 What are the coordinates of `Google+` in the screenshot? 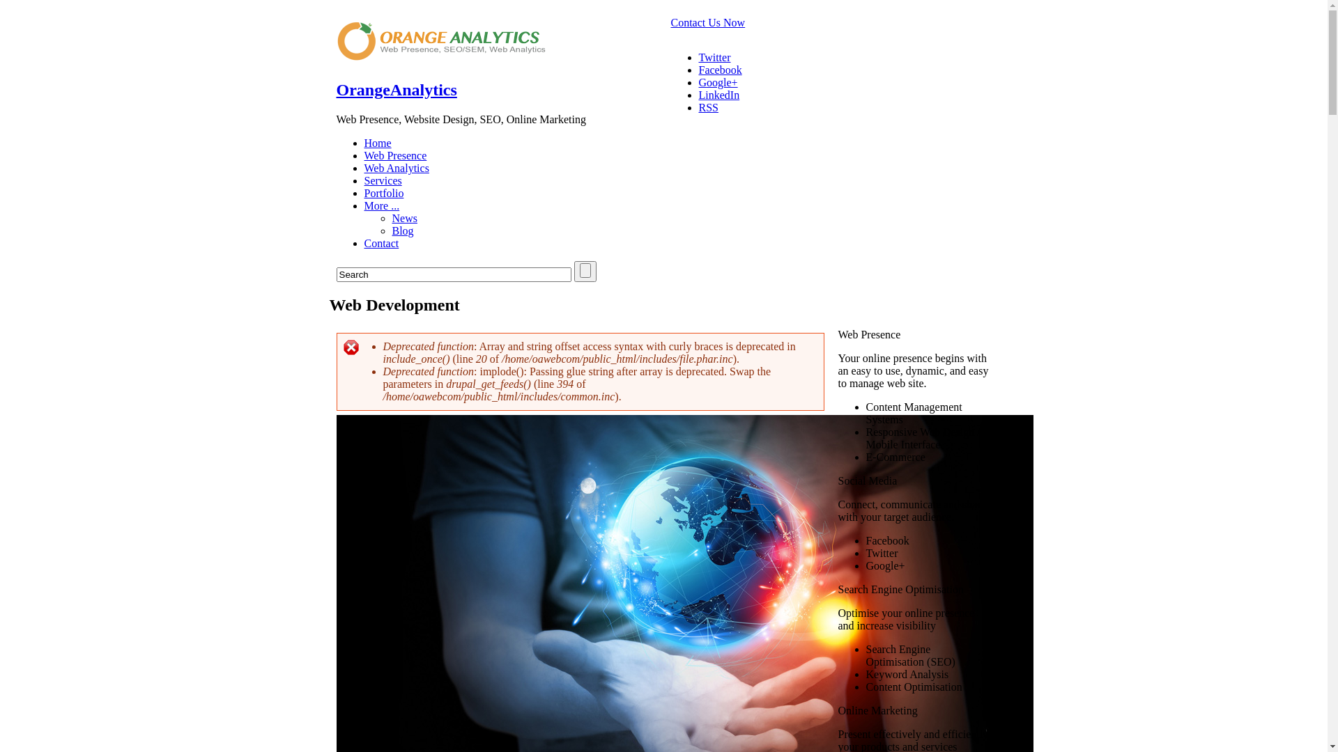 It's located at (718, 82).